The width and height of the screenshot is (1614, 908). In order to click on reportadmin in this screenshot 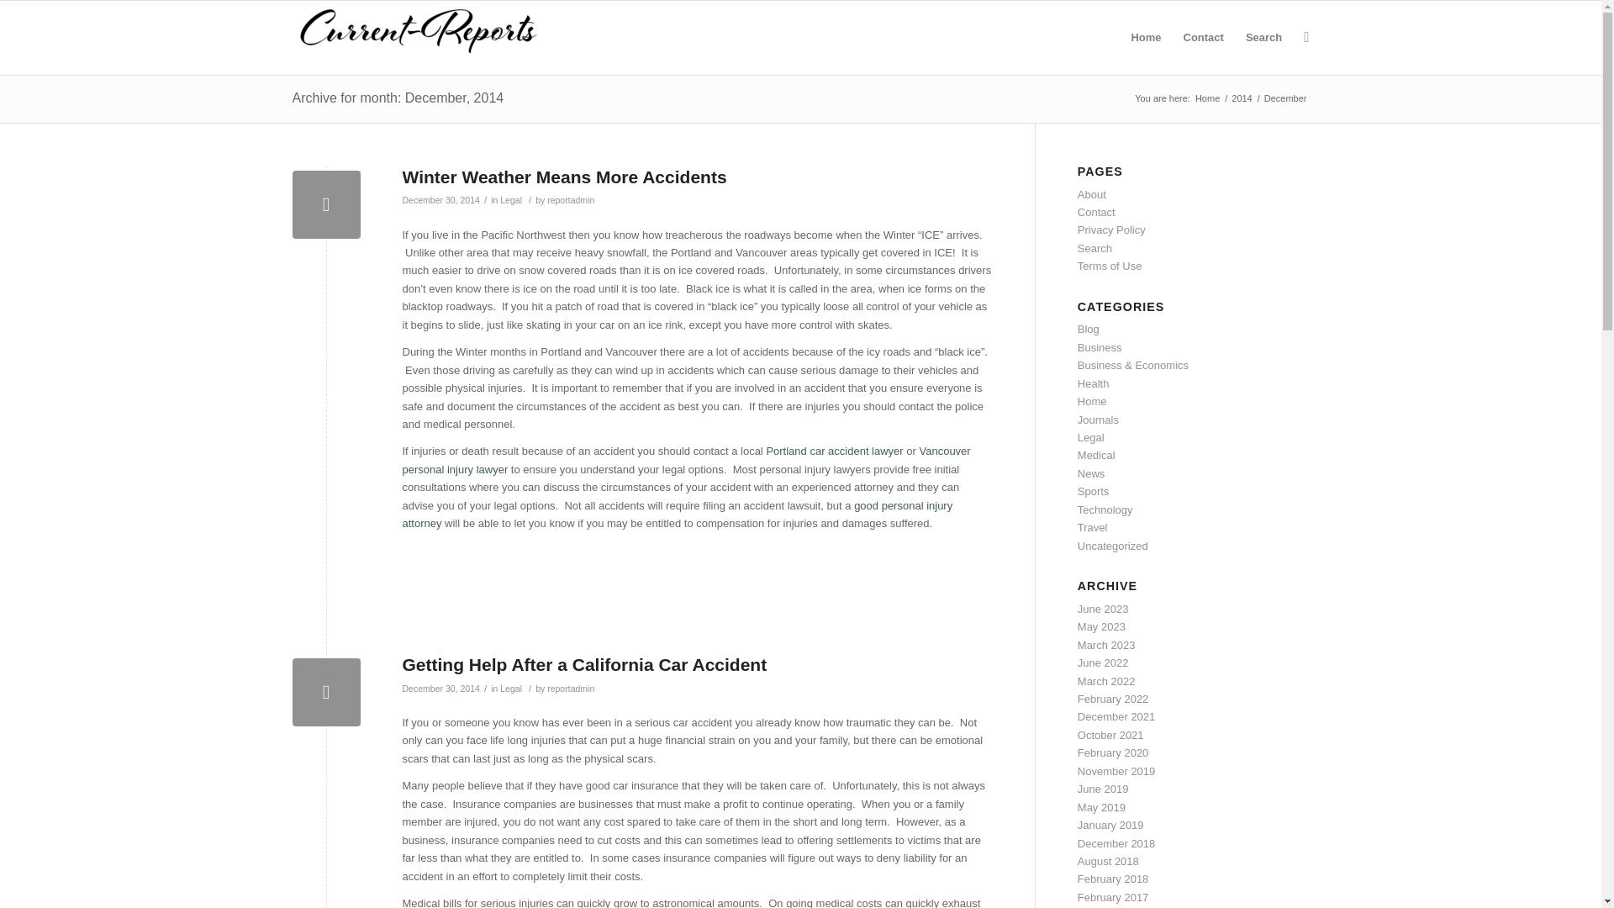, I will do `click(570, 688)`.